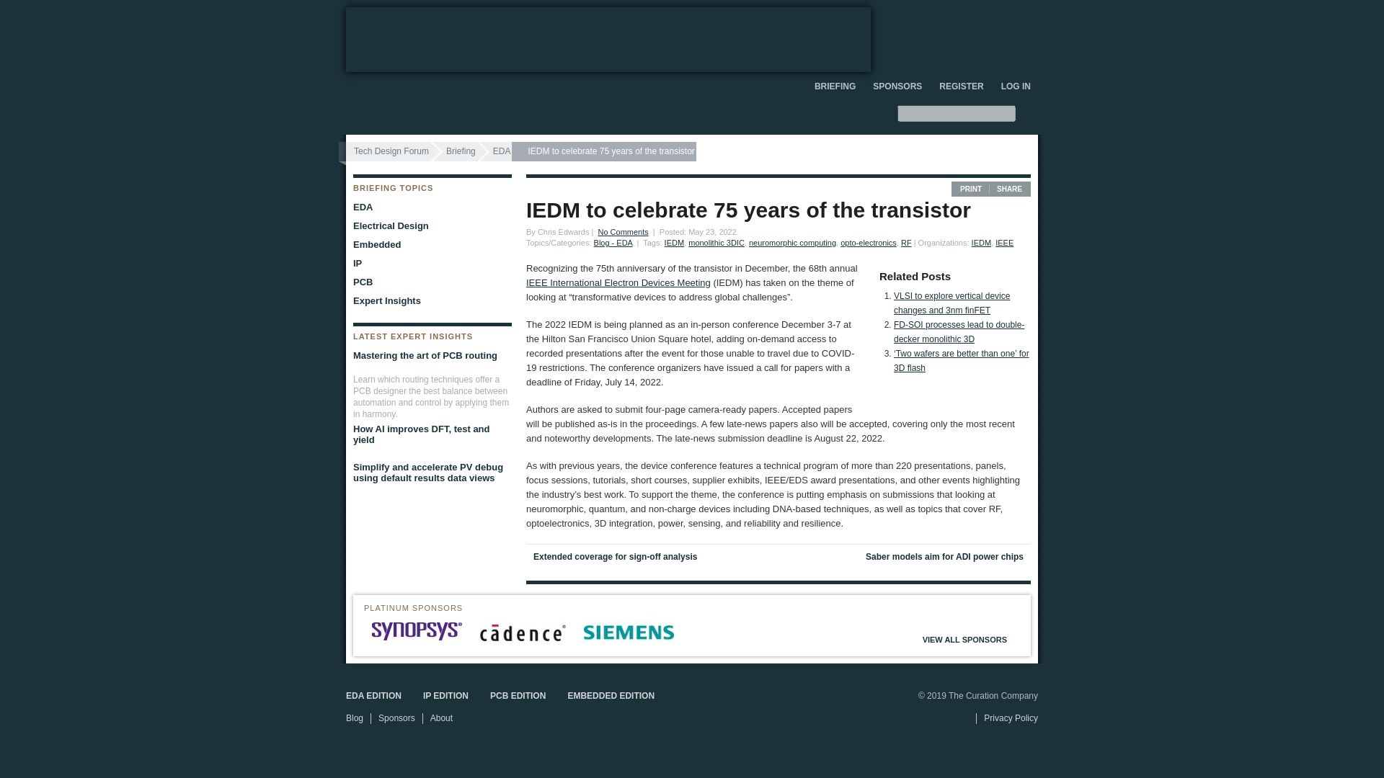  I want to click on IEEE International Electron Devices Meeting, so click(618, 282).